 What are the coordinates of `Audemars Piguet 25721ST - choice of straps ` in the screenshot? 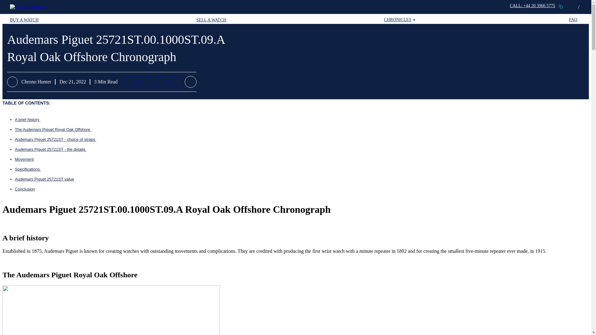 It's located at (55, 139).